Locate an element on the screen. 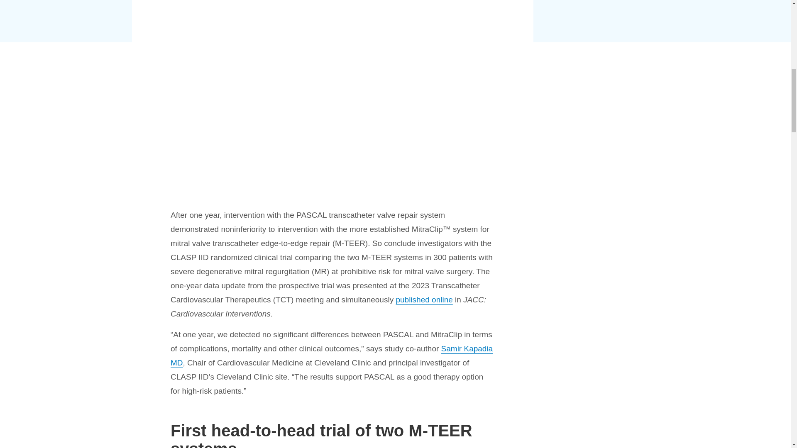  Samir Kapadia MD is located at coordinates (331, 355).